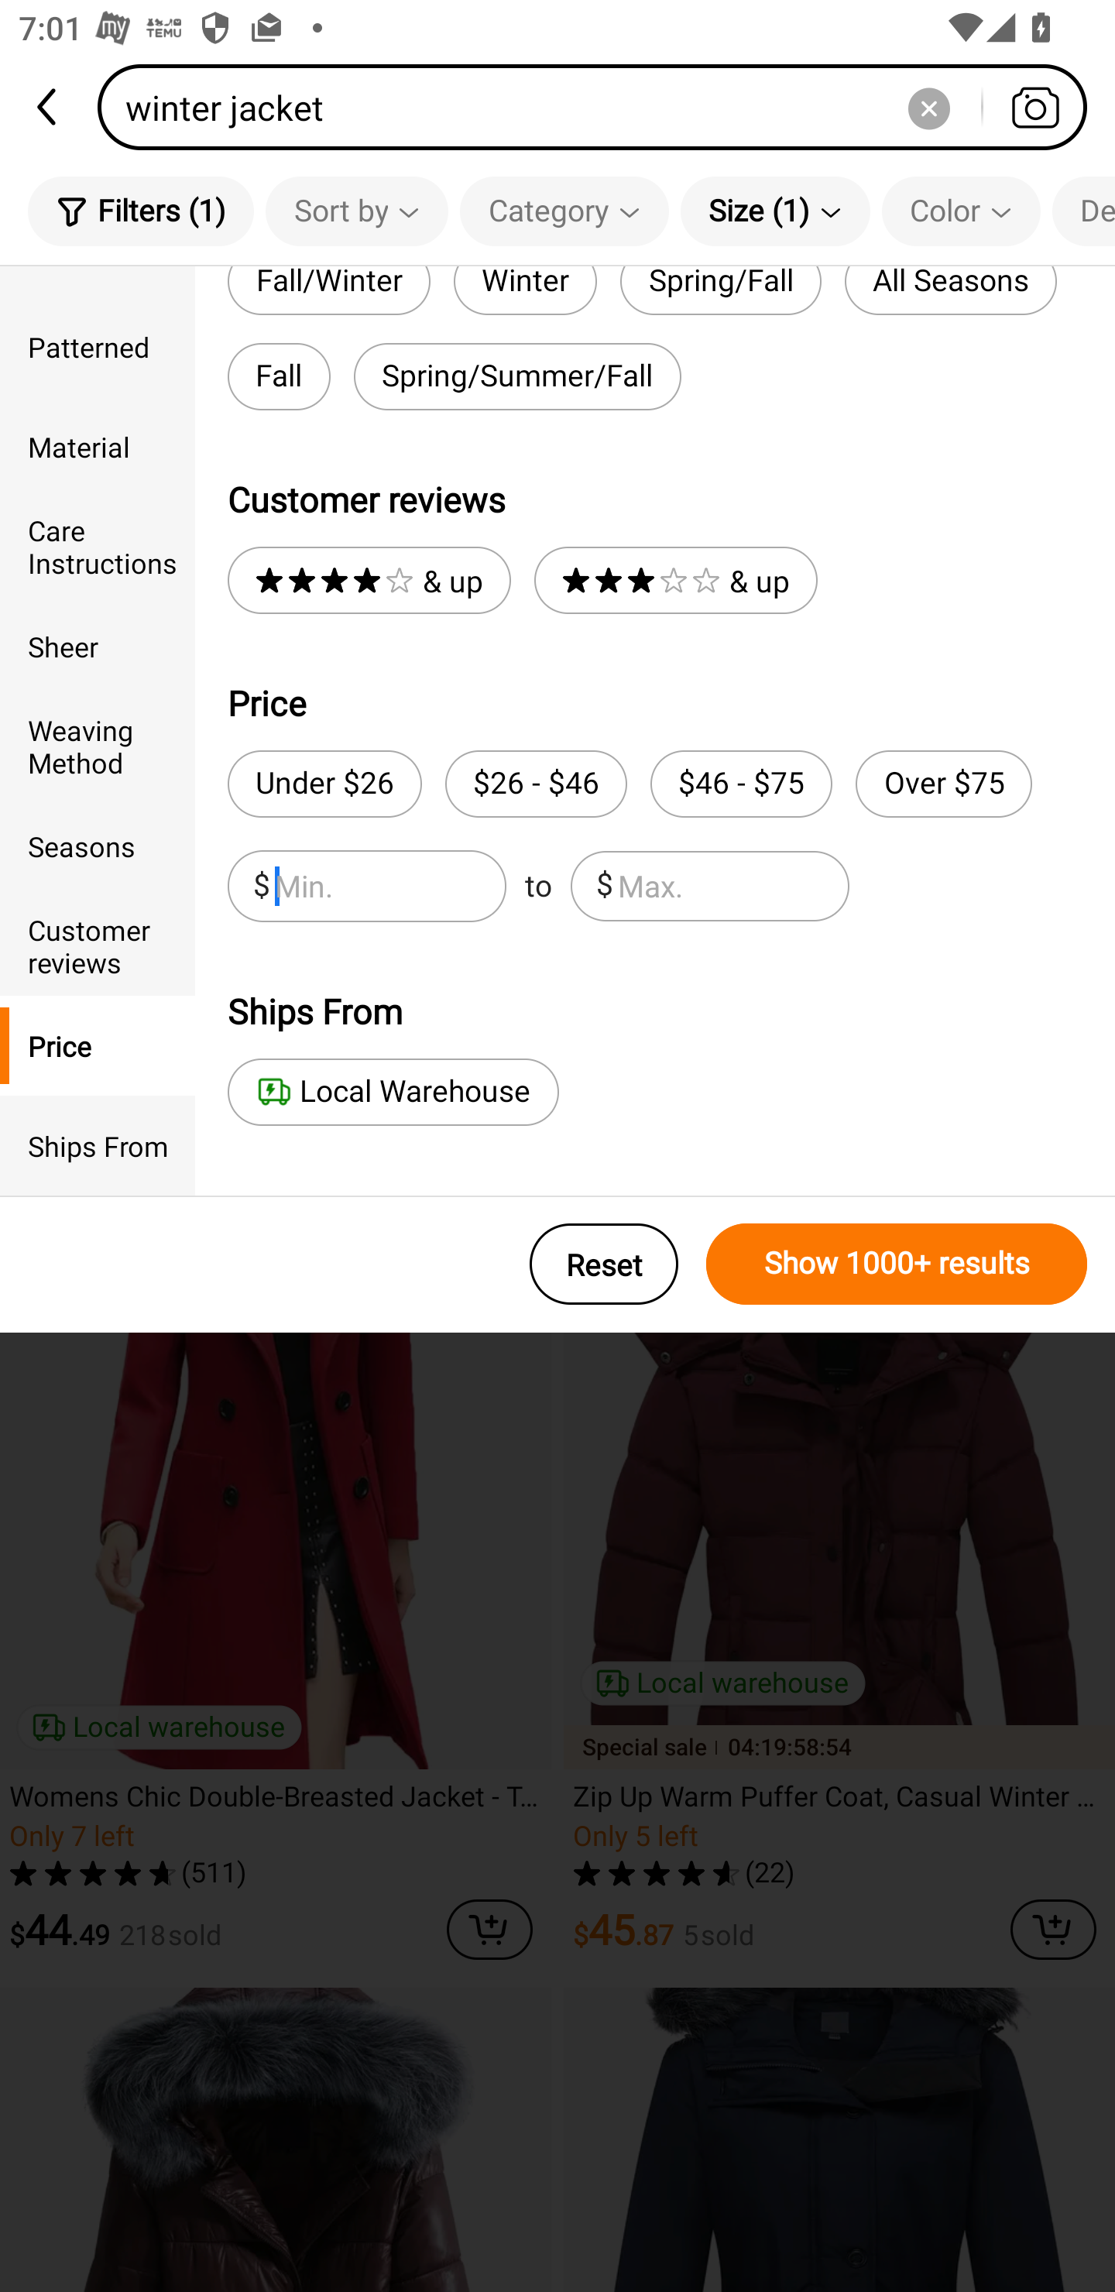 Image resolution: width=1115 pixels, height=2292 pixels. Describe the element at coordinates (393, 1092) in the screenshot. I see `Local Warehouse` at that location.